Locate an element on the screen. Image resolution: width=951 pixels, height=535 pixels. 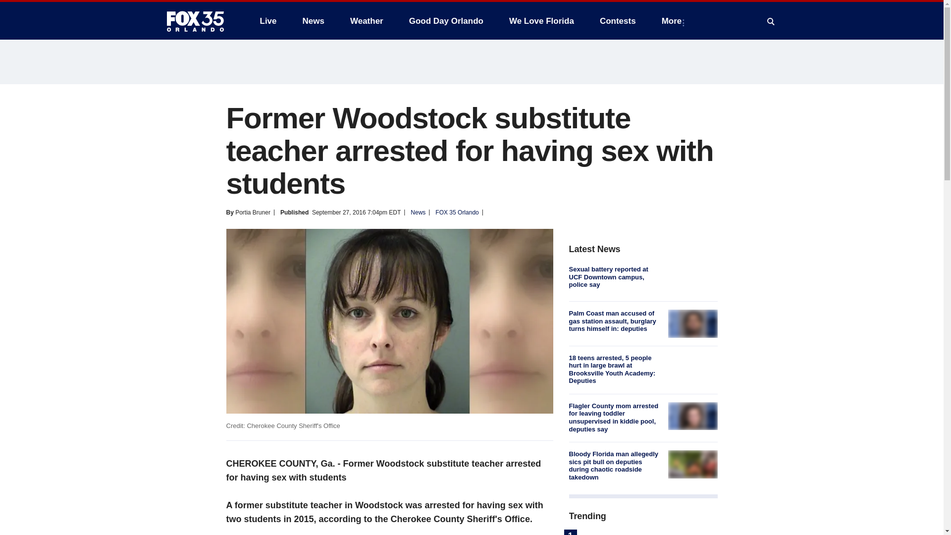
More is located at coordinates (674, 21).